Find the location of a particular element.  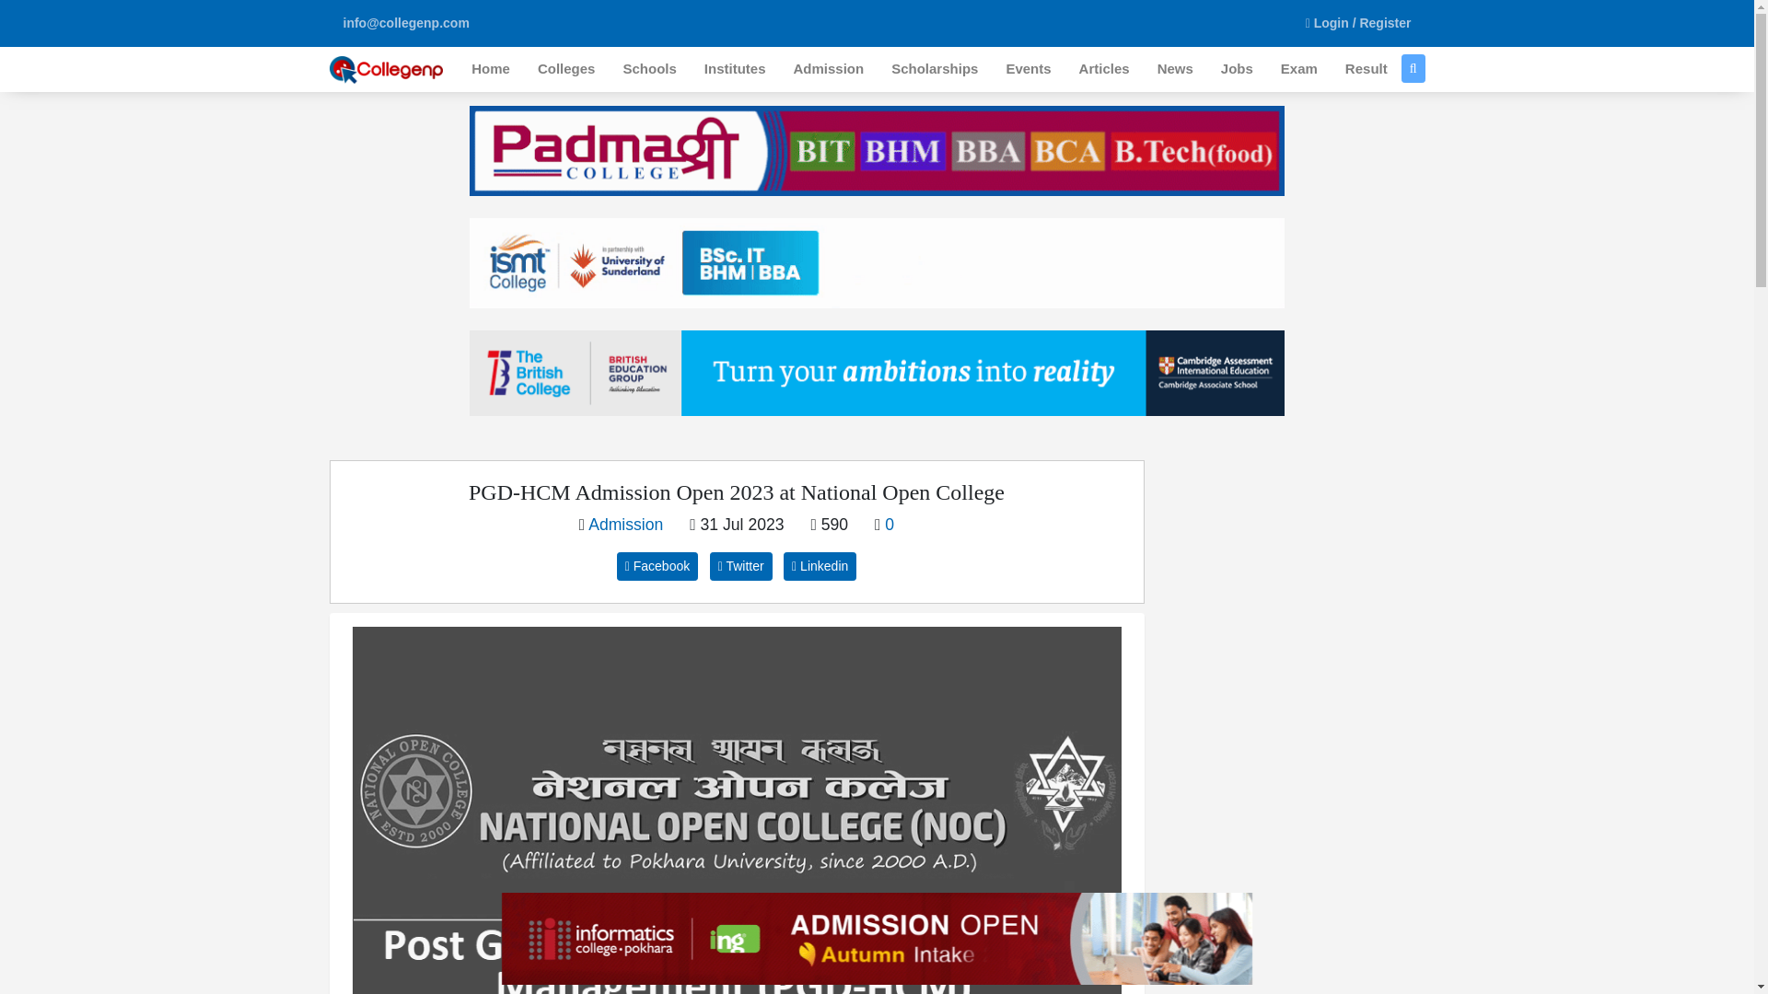

News is located at coordinates (1175, 69).